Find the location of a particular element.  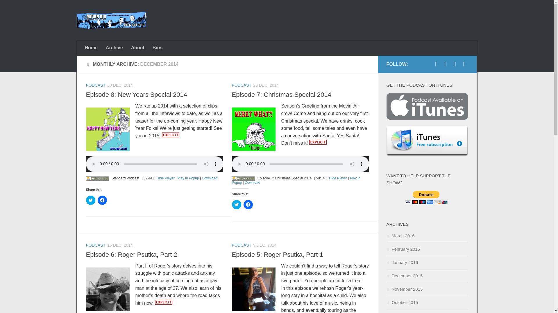

Hide Player is located at coordinates (166, 178).